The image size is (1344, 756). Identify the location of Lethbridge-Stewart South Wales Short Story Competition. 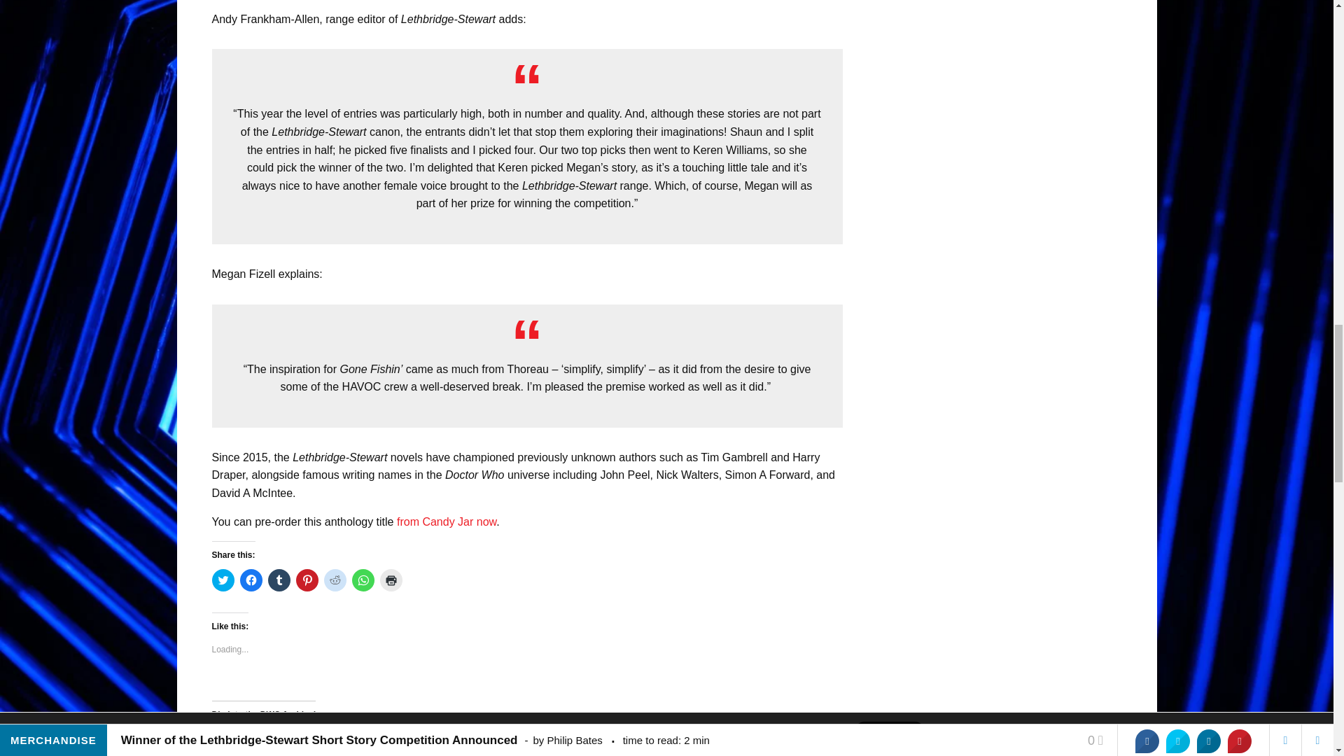
(733, 742).